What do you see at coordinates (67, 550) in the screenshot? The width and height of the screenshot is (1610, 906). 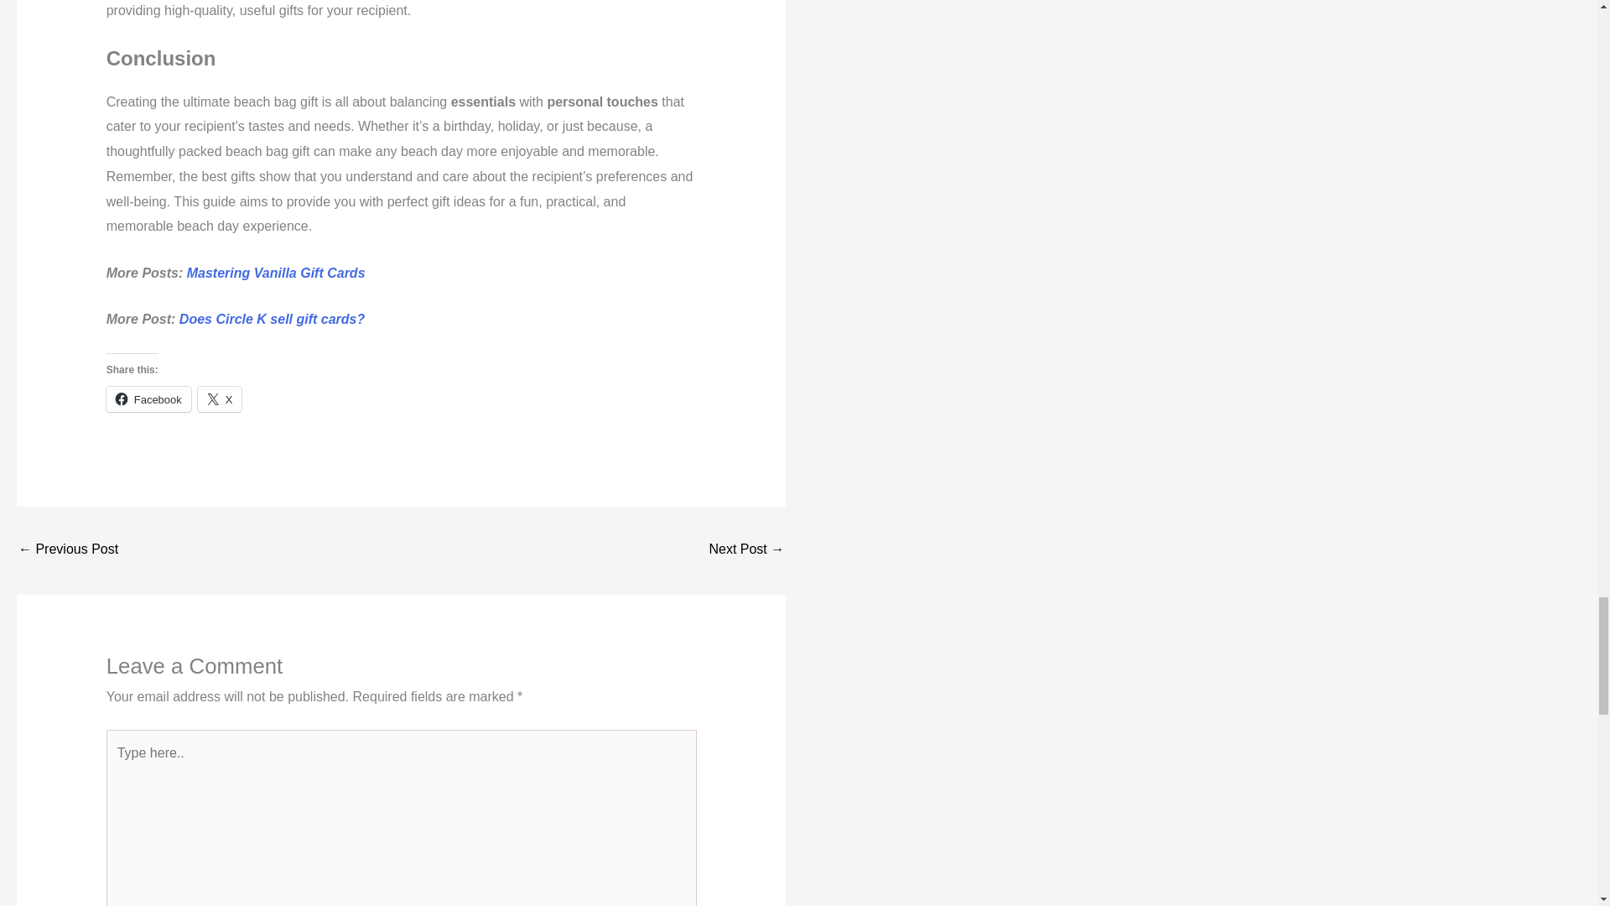 I see `How do you gift Robux on mobile?` at bounding box center [67, 550].